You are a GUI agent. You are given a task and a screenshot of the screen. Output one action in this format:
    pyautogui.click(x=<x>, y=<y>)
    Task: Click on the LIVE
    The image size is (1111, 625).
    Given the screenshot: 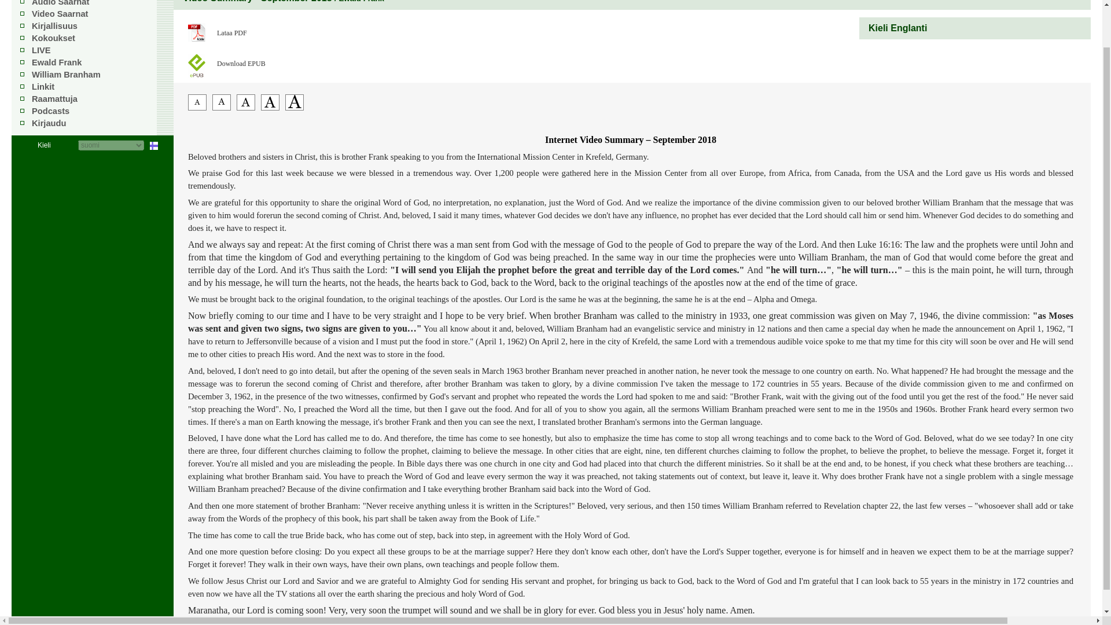 What is the action you would take?
    pyautogui.click(x=42, y=50)
    